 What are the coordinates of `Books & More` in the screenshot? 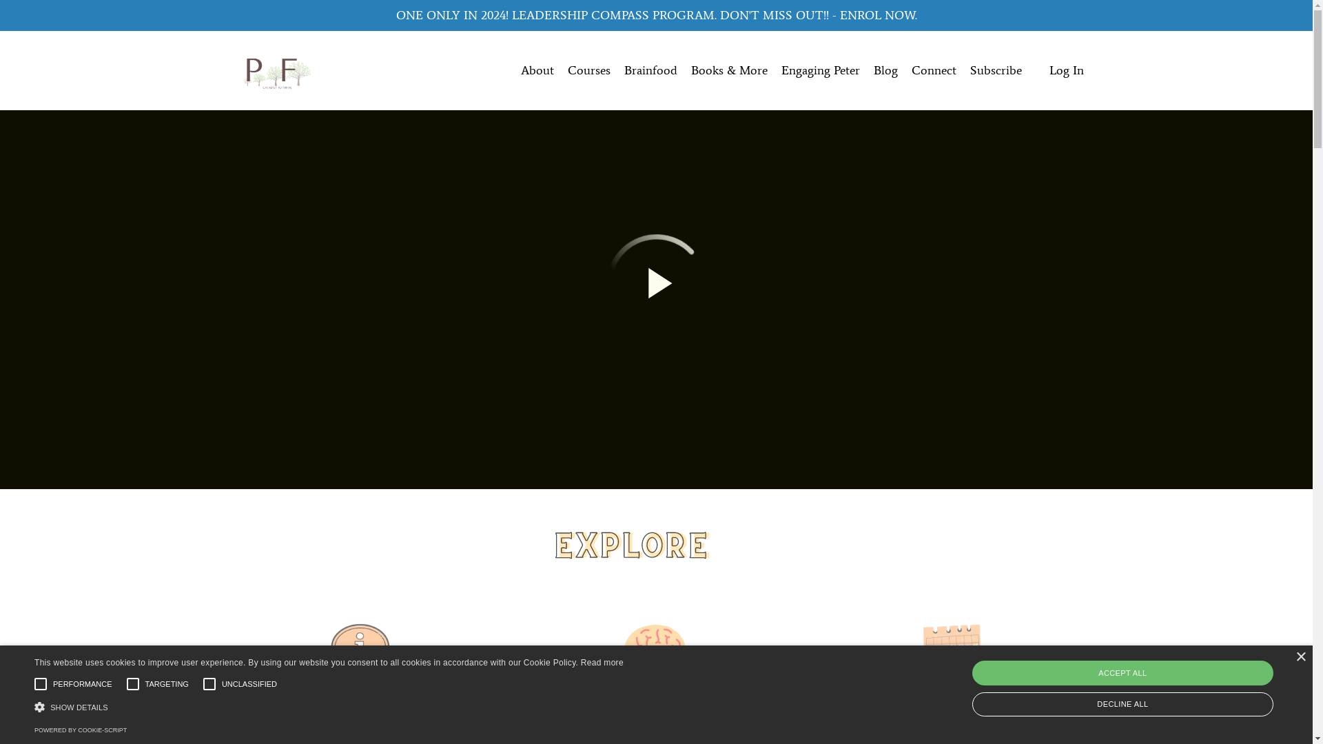 It's located at (729, 70).